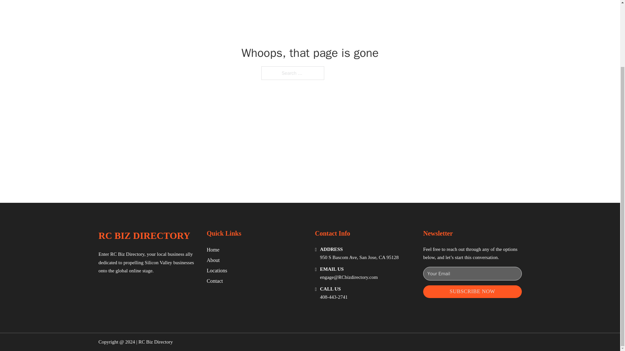  Describe the element at coordinates (215, 281) in the screenshot. I see `Contact` at that location.